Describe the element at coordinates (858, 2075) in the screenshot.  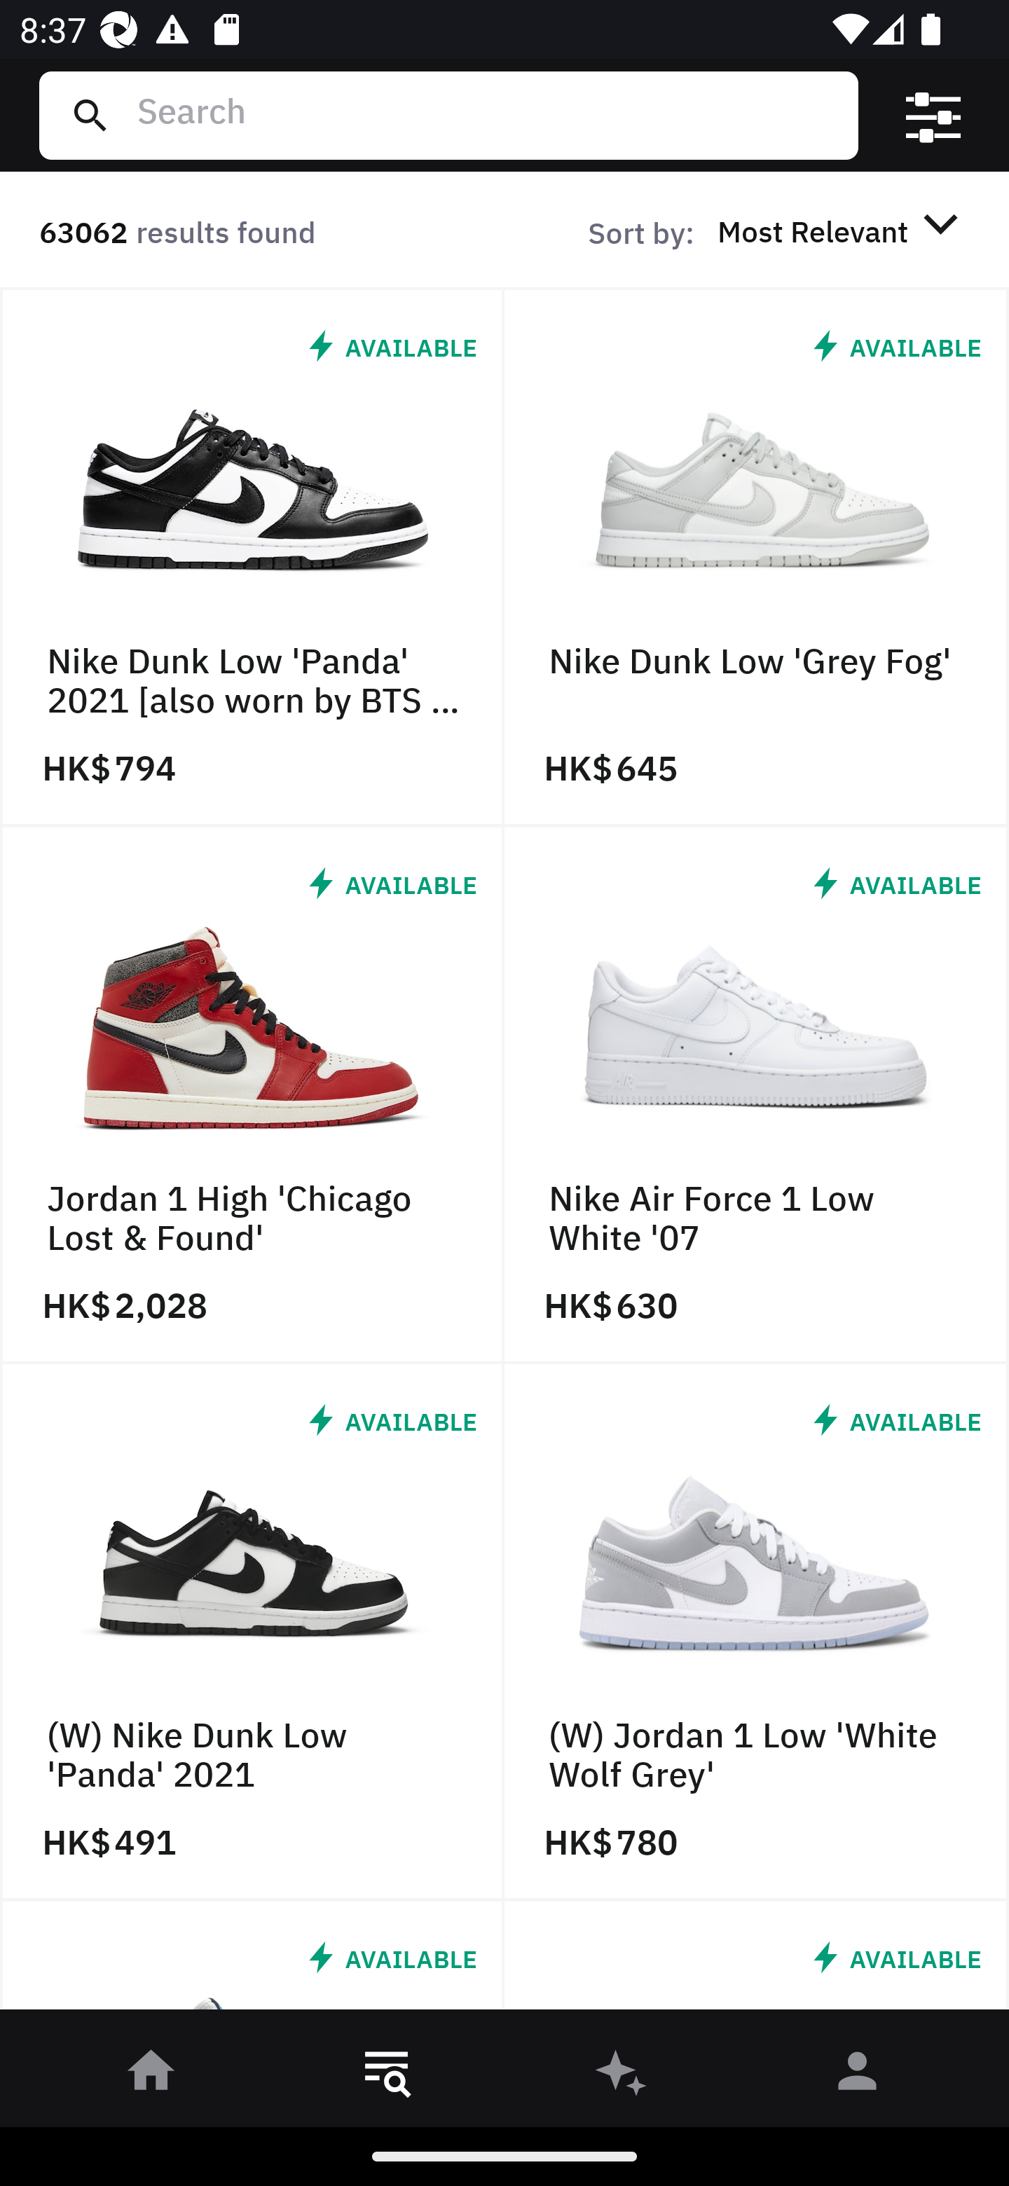
I see `󰀄` at that location.